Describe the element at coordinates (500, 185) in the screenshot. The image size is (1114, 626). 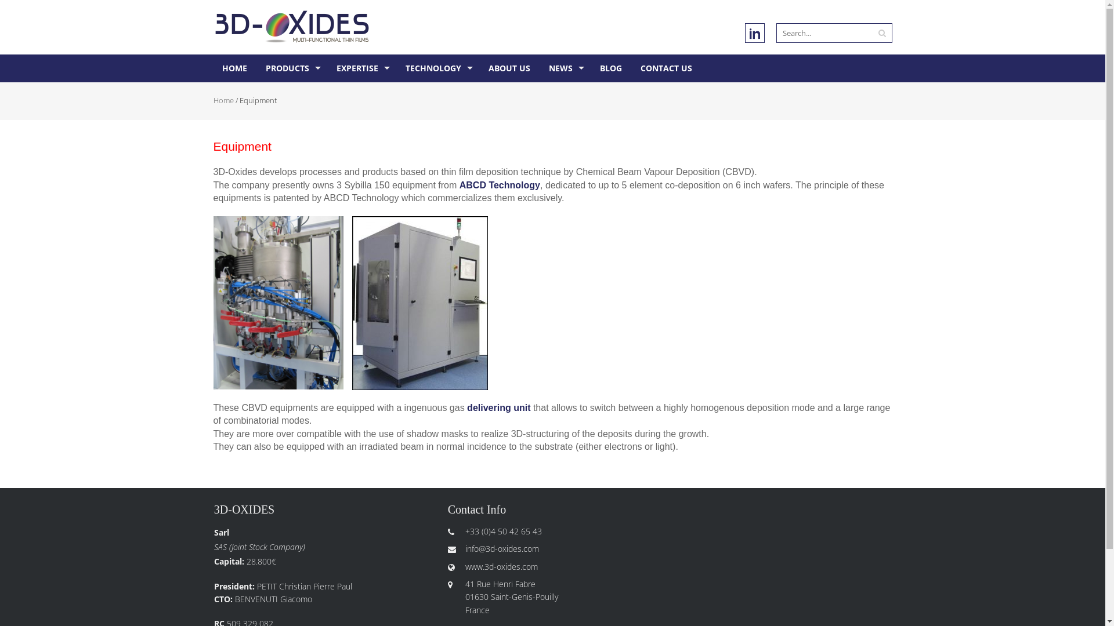
I see `ABCD Technology` at that location.